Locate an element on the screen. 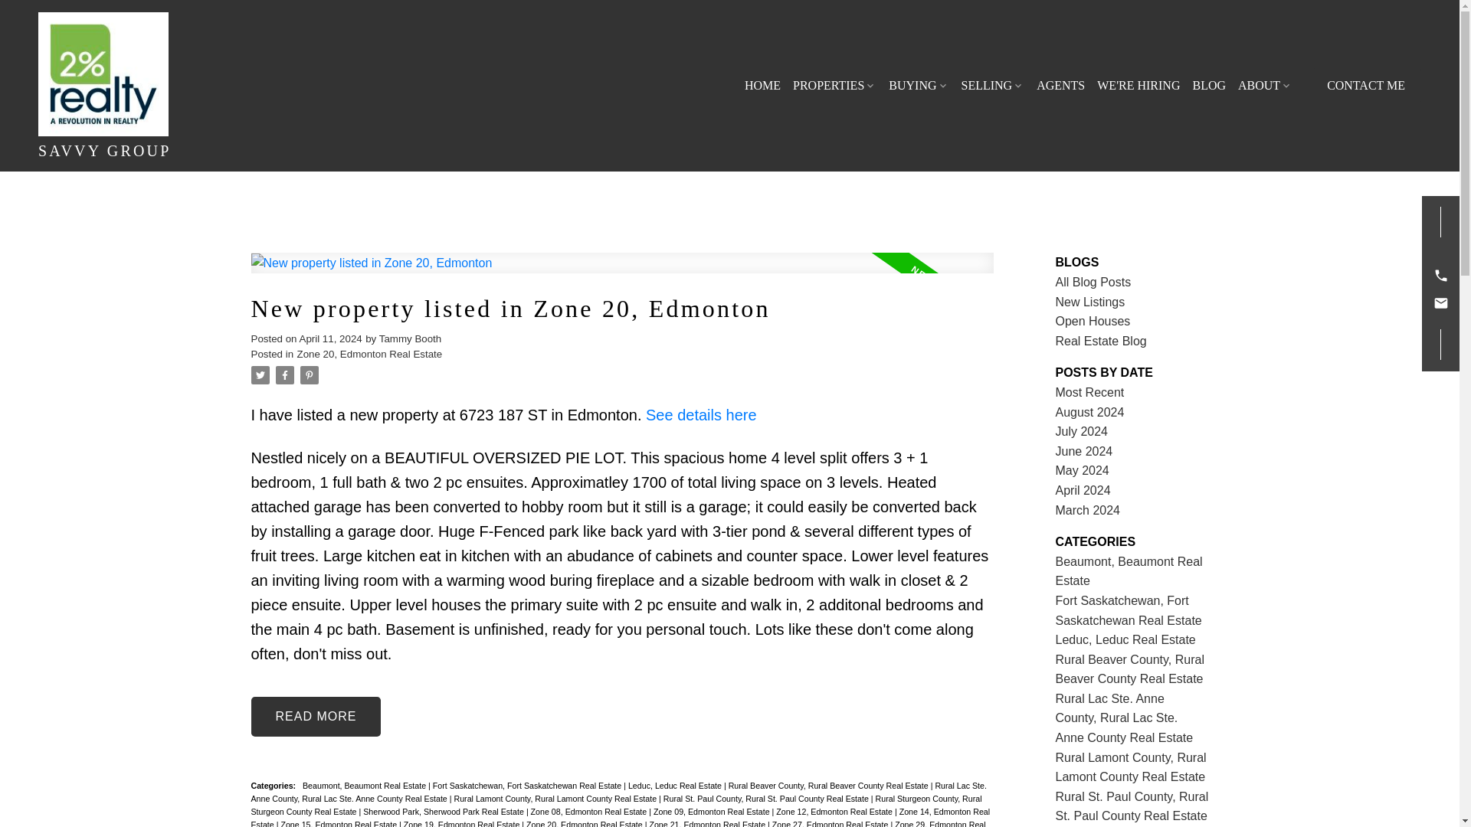 The width and height of the screenshot is (1471, 827). AGENTS is located at coordinates (1060, 86).